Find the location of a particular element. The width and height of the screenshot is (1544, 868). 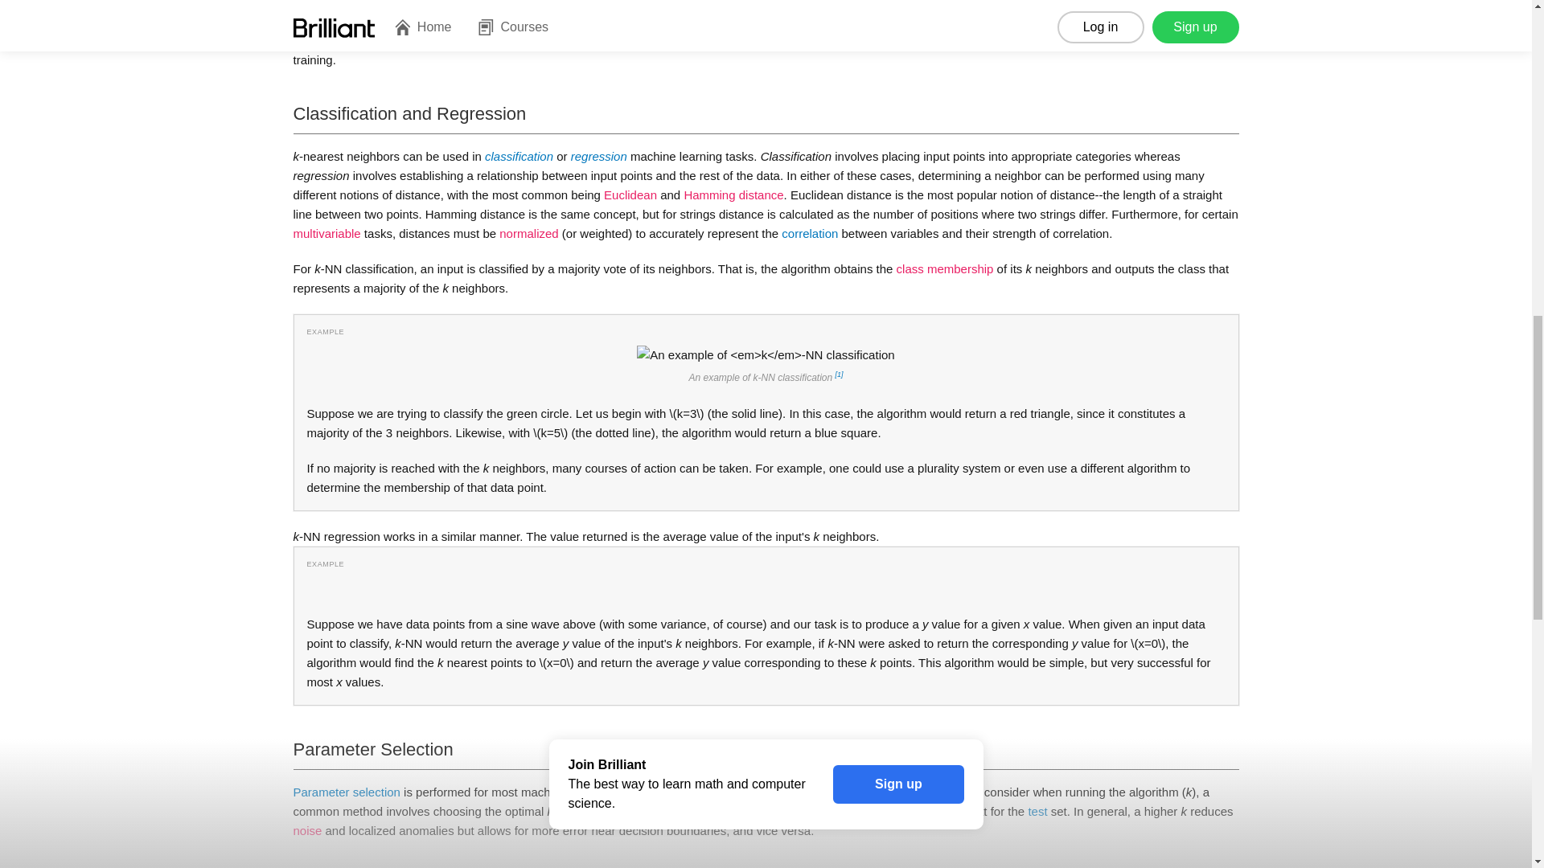

page not yet created is located at coordinates (630, 194).